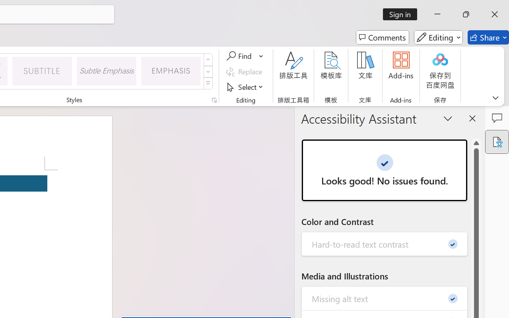 This screenshot has height=318, width=509. What do you see at coordinates (438, 37) in the screenshot?
I see `Editing` at bounding box center [438, 37].